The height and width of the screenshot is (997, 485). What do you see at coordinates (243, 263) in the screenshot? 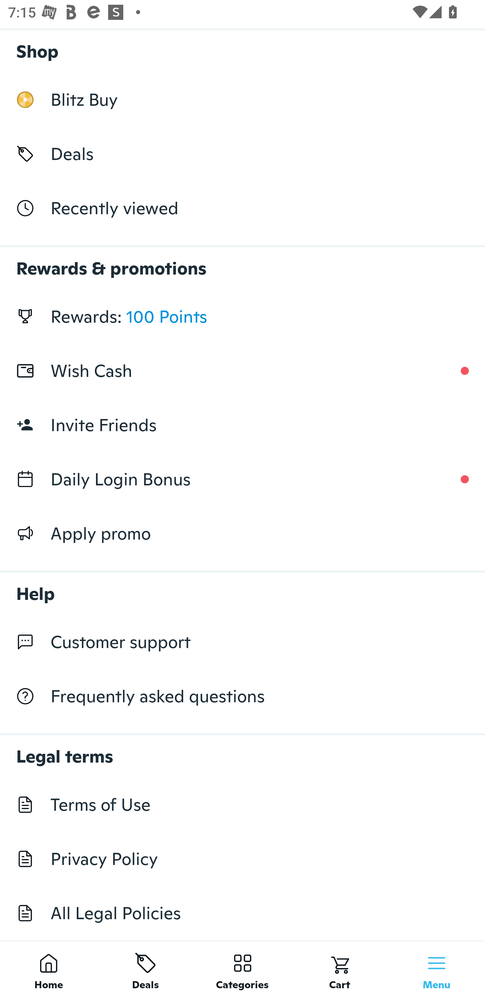
I see `Rewards & promotions` at bounding box center [243, 263].